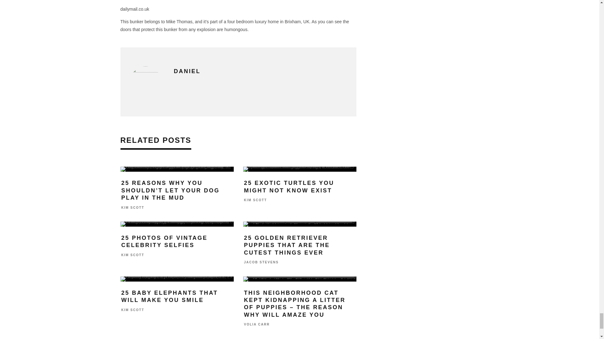 This screenshot has height=339, width=604. What do you see at coordinates (133, 309) in the screenshot?
I see `KIM SCOTT` at bounding box center [133, 309].